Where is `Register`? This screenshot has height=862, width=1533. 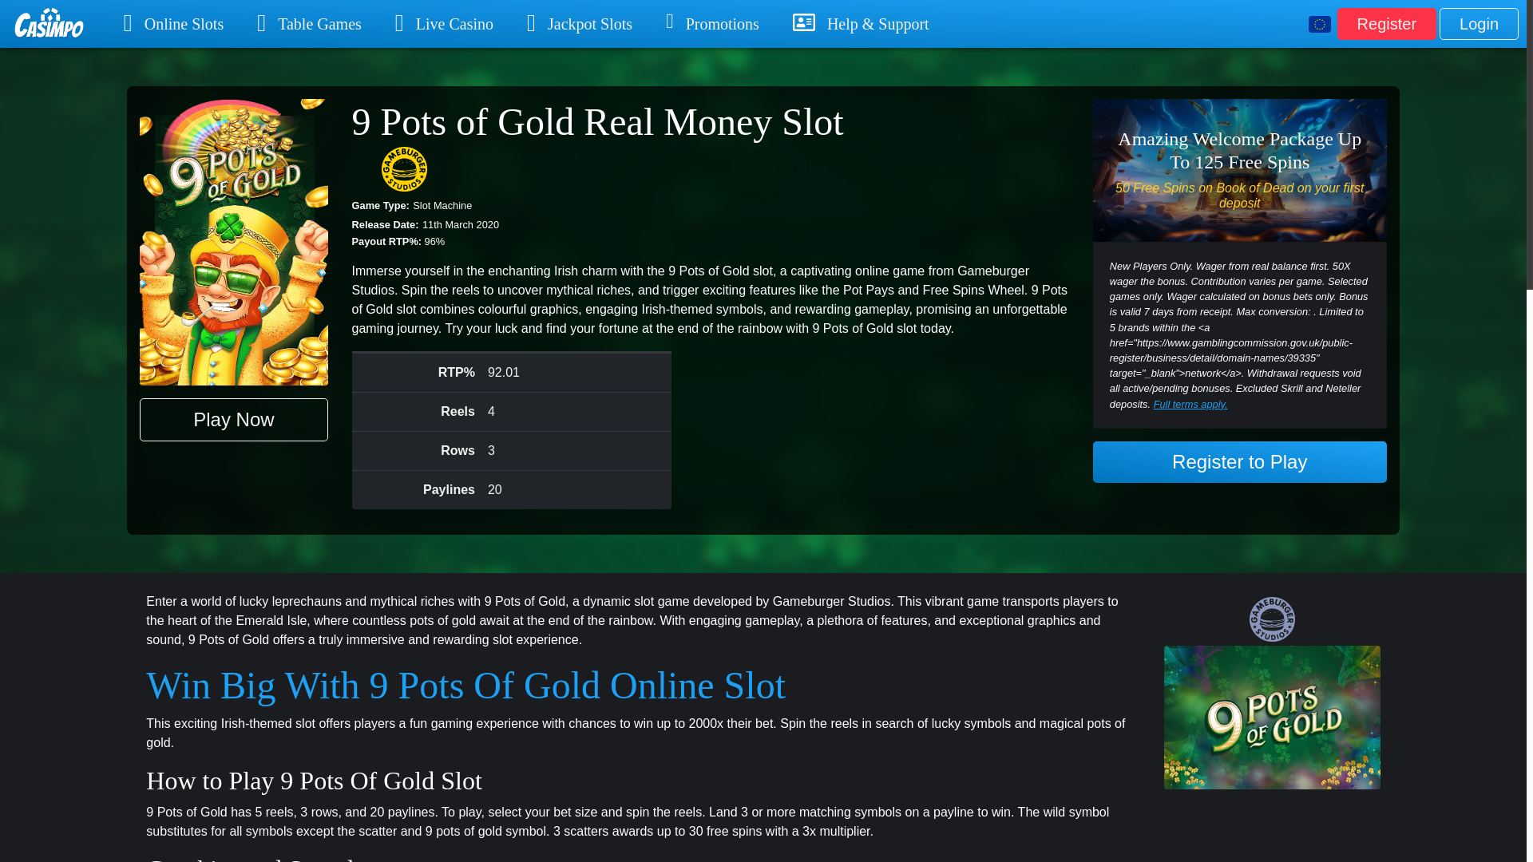
Register is located at coordinates (1386, 23).